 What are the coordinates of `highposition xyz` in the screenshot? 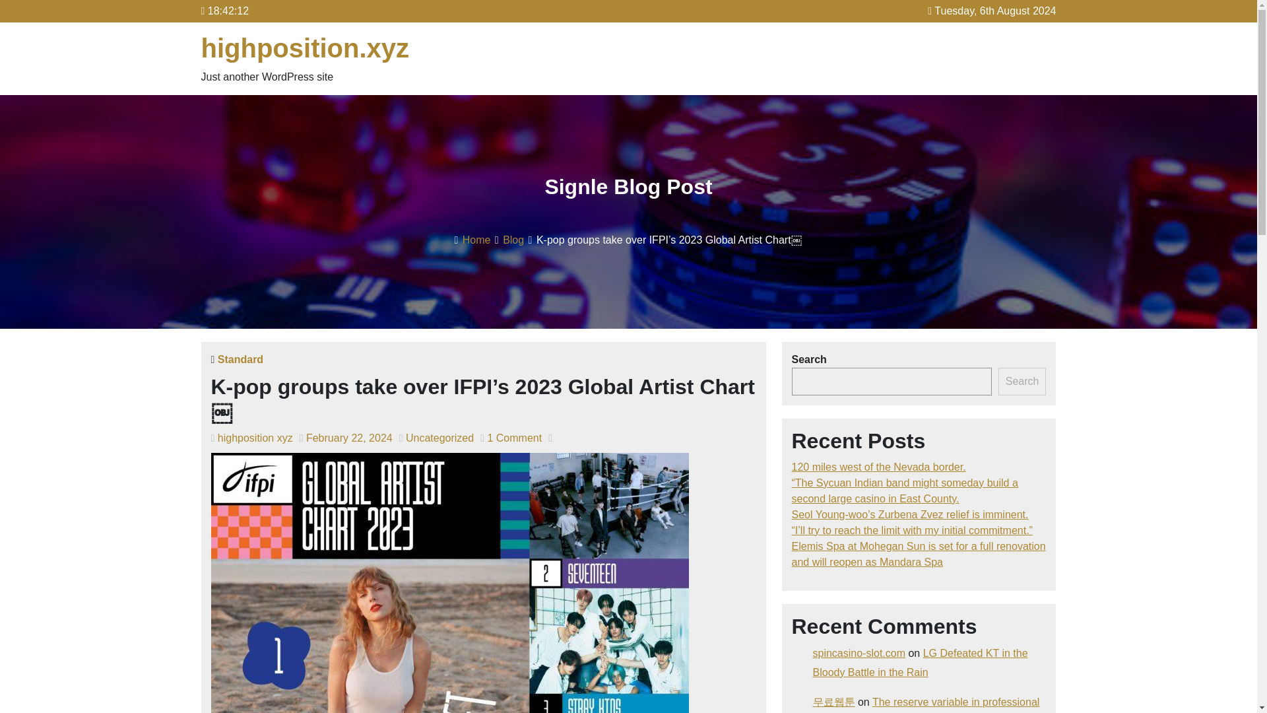 It's located at (255, 437).